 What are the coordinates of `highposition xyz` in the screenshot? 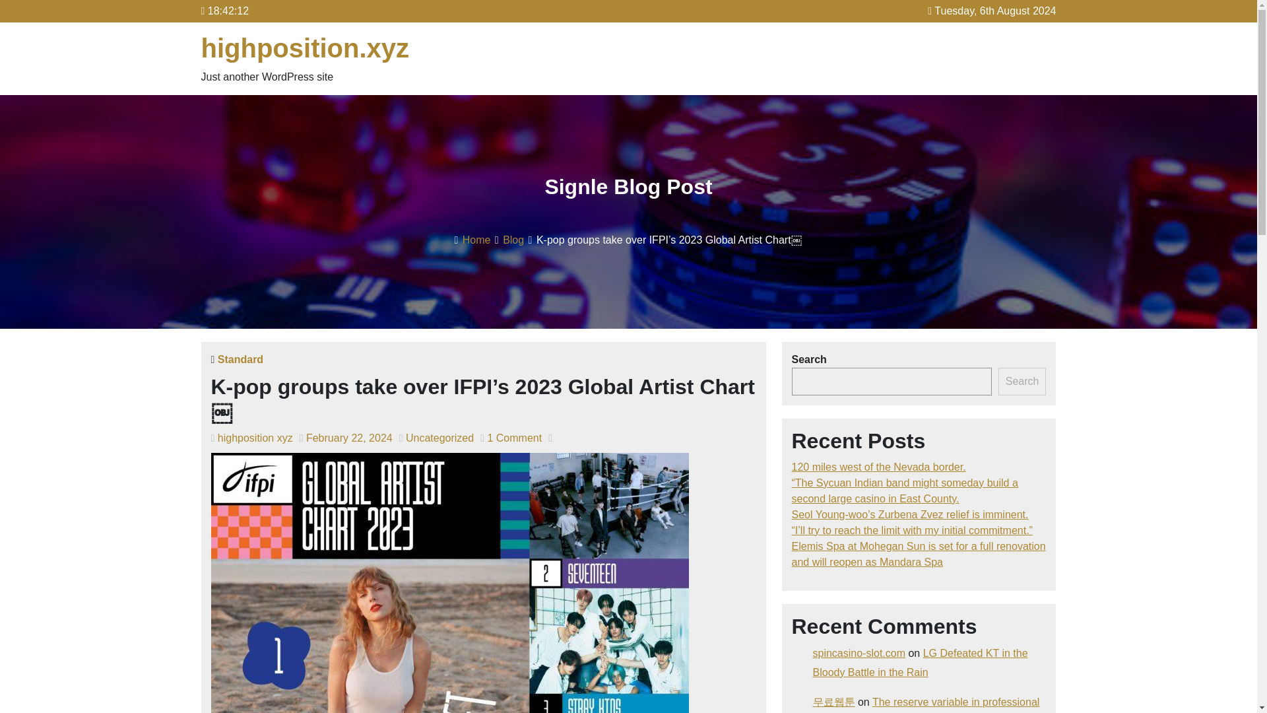 It's located at (255, 437).